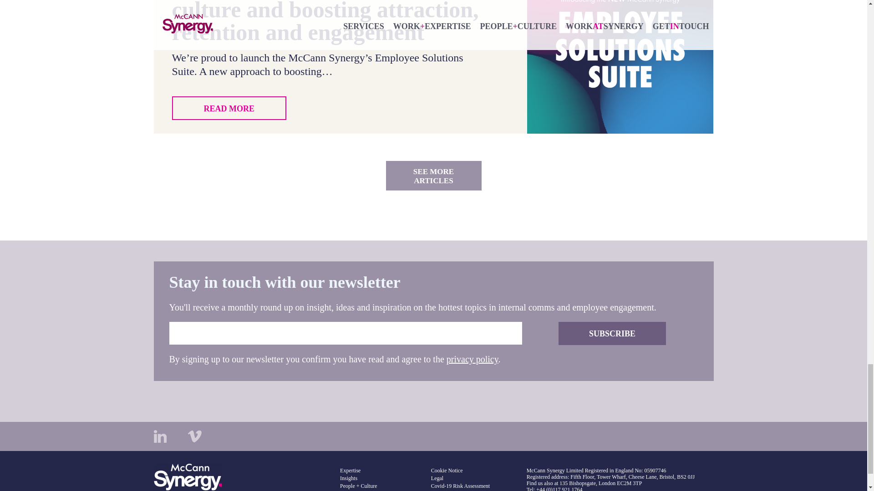  What do you see at coordinates (473, 359) in the screenshot?
I see `privacy policy` at bounding box center [473, 359].